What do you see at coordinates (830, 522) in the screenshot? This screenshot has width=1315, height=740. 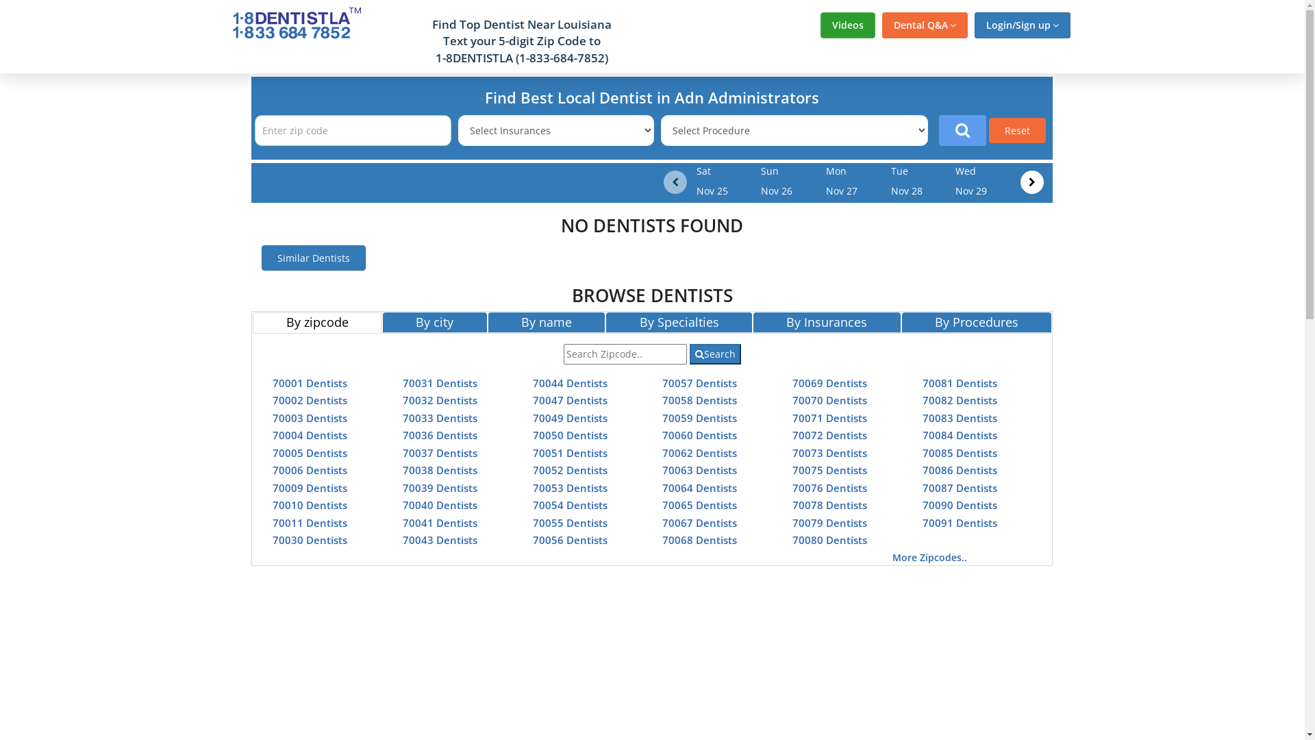 I see `70079 Dentists` at bounding box center [830, 522].